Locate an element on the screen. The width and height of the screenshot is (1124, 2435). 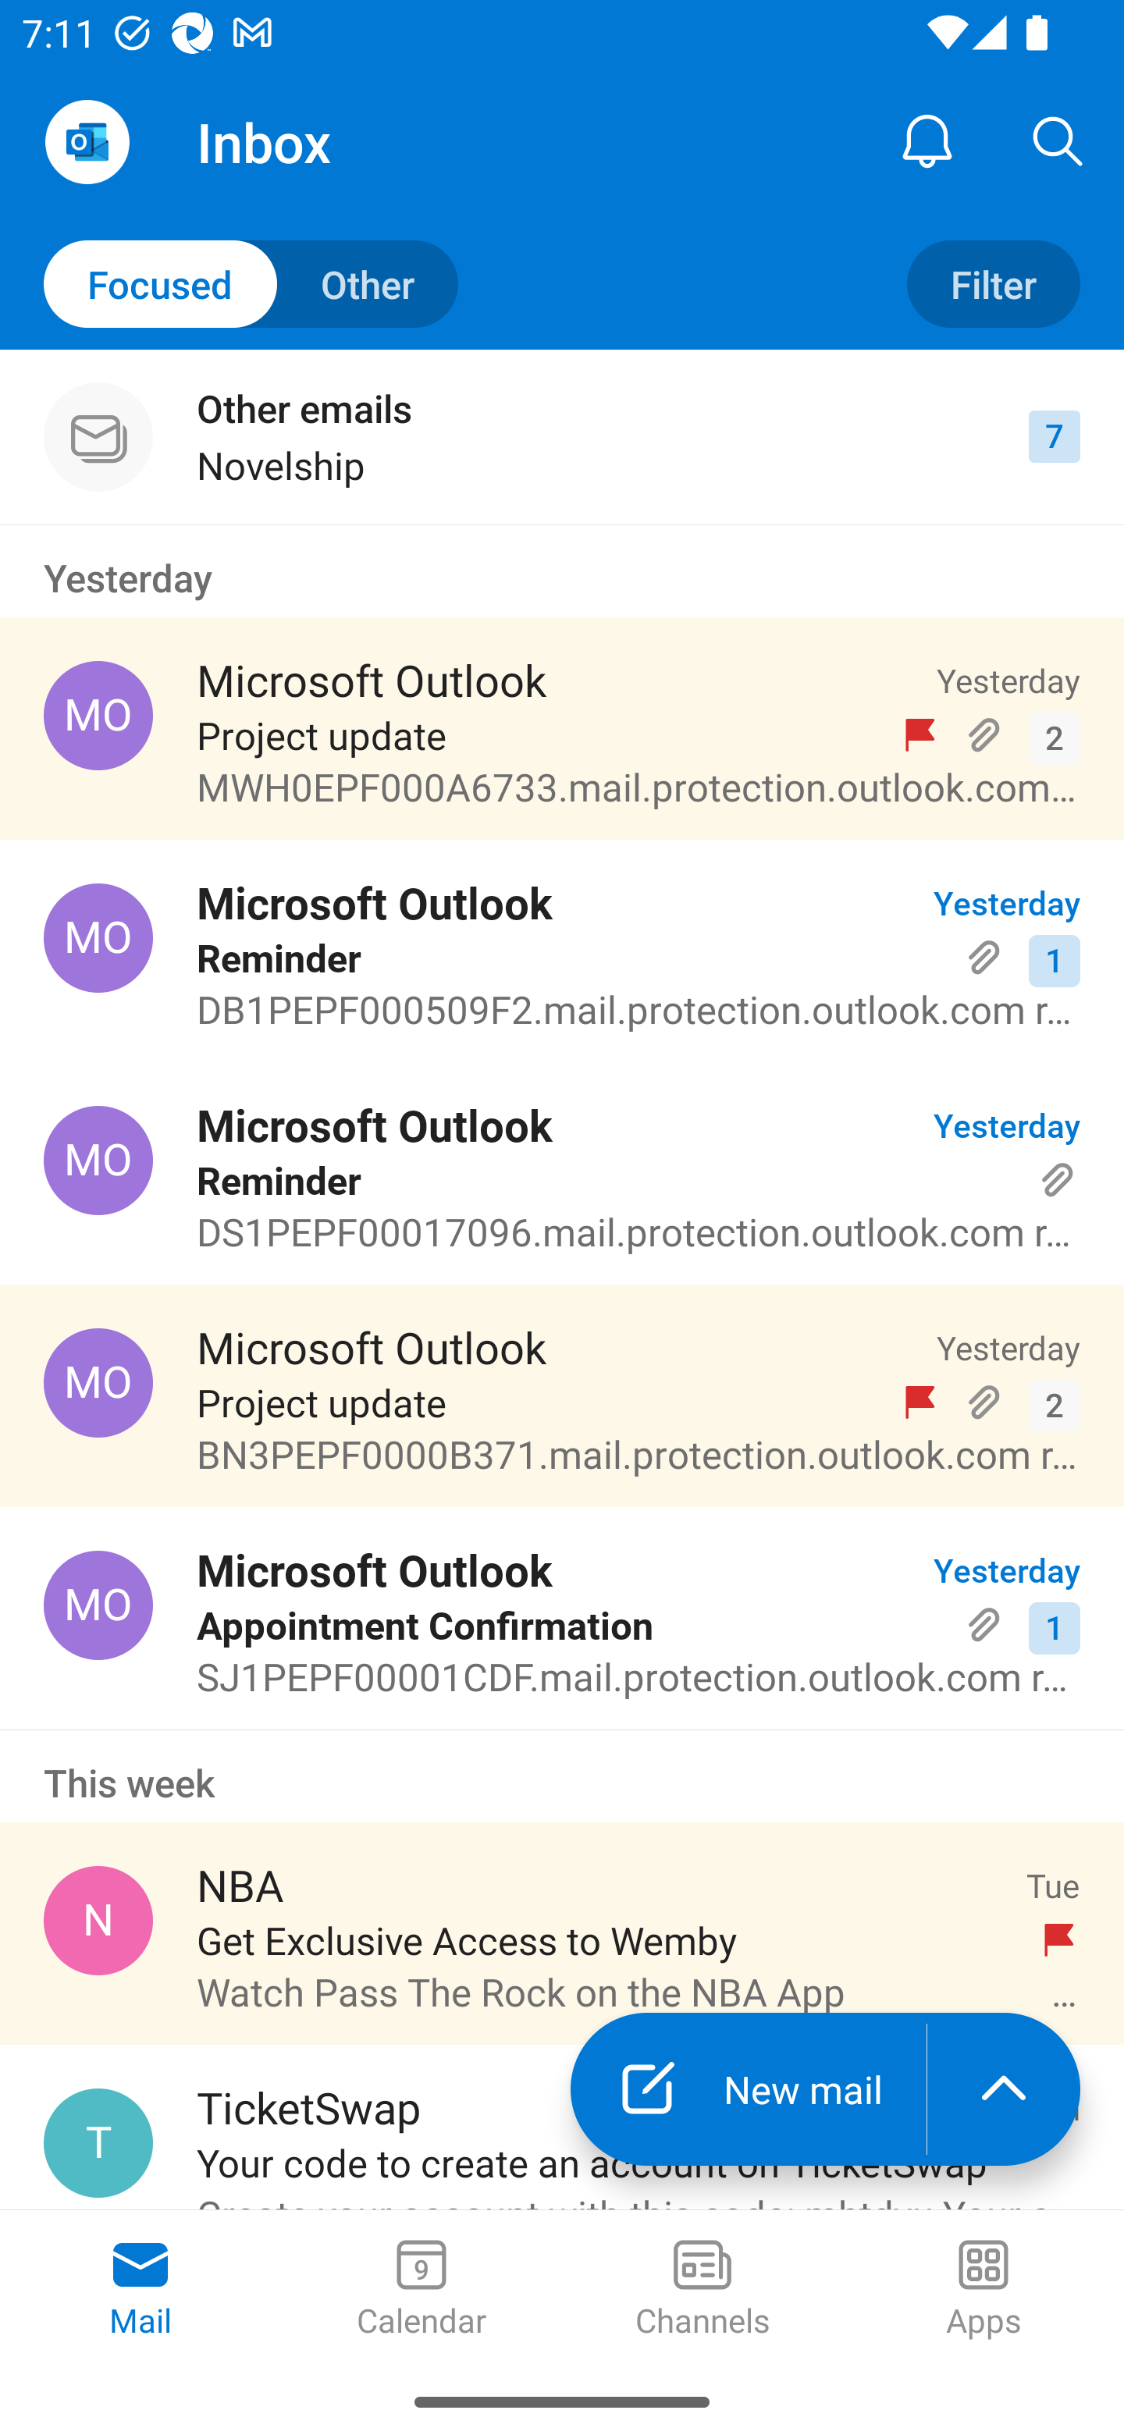
Channels is located at coordinates (702, 2290).